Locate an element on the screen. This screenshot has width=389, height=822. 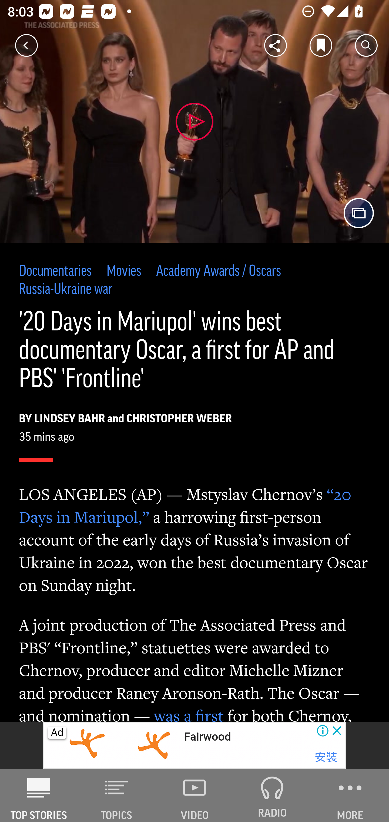
Russia-Ukraine war is located at coordinates (66, 290).